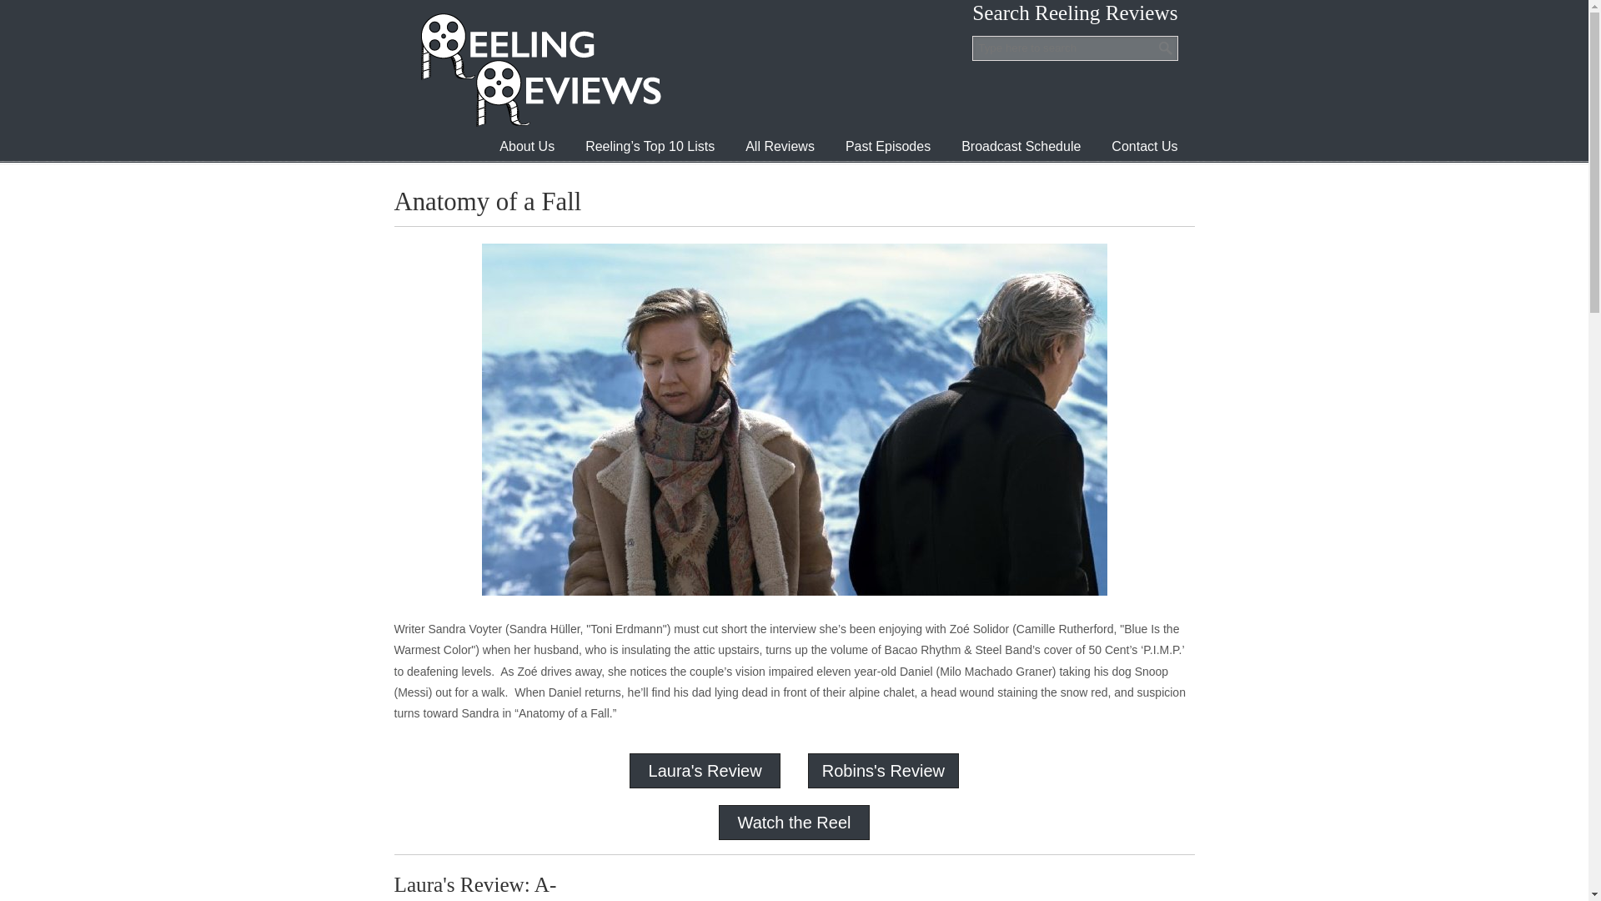 The height and width of the screenshot is (901, 1601). What do you see at coordinates (1144, 147) in the screenshot?
I see `Contact Us` at bounding box center [1144, 147].